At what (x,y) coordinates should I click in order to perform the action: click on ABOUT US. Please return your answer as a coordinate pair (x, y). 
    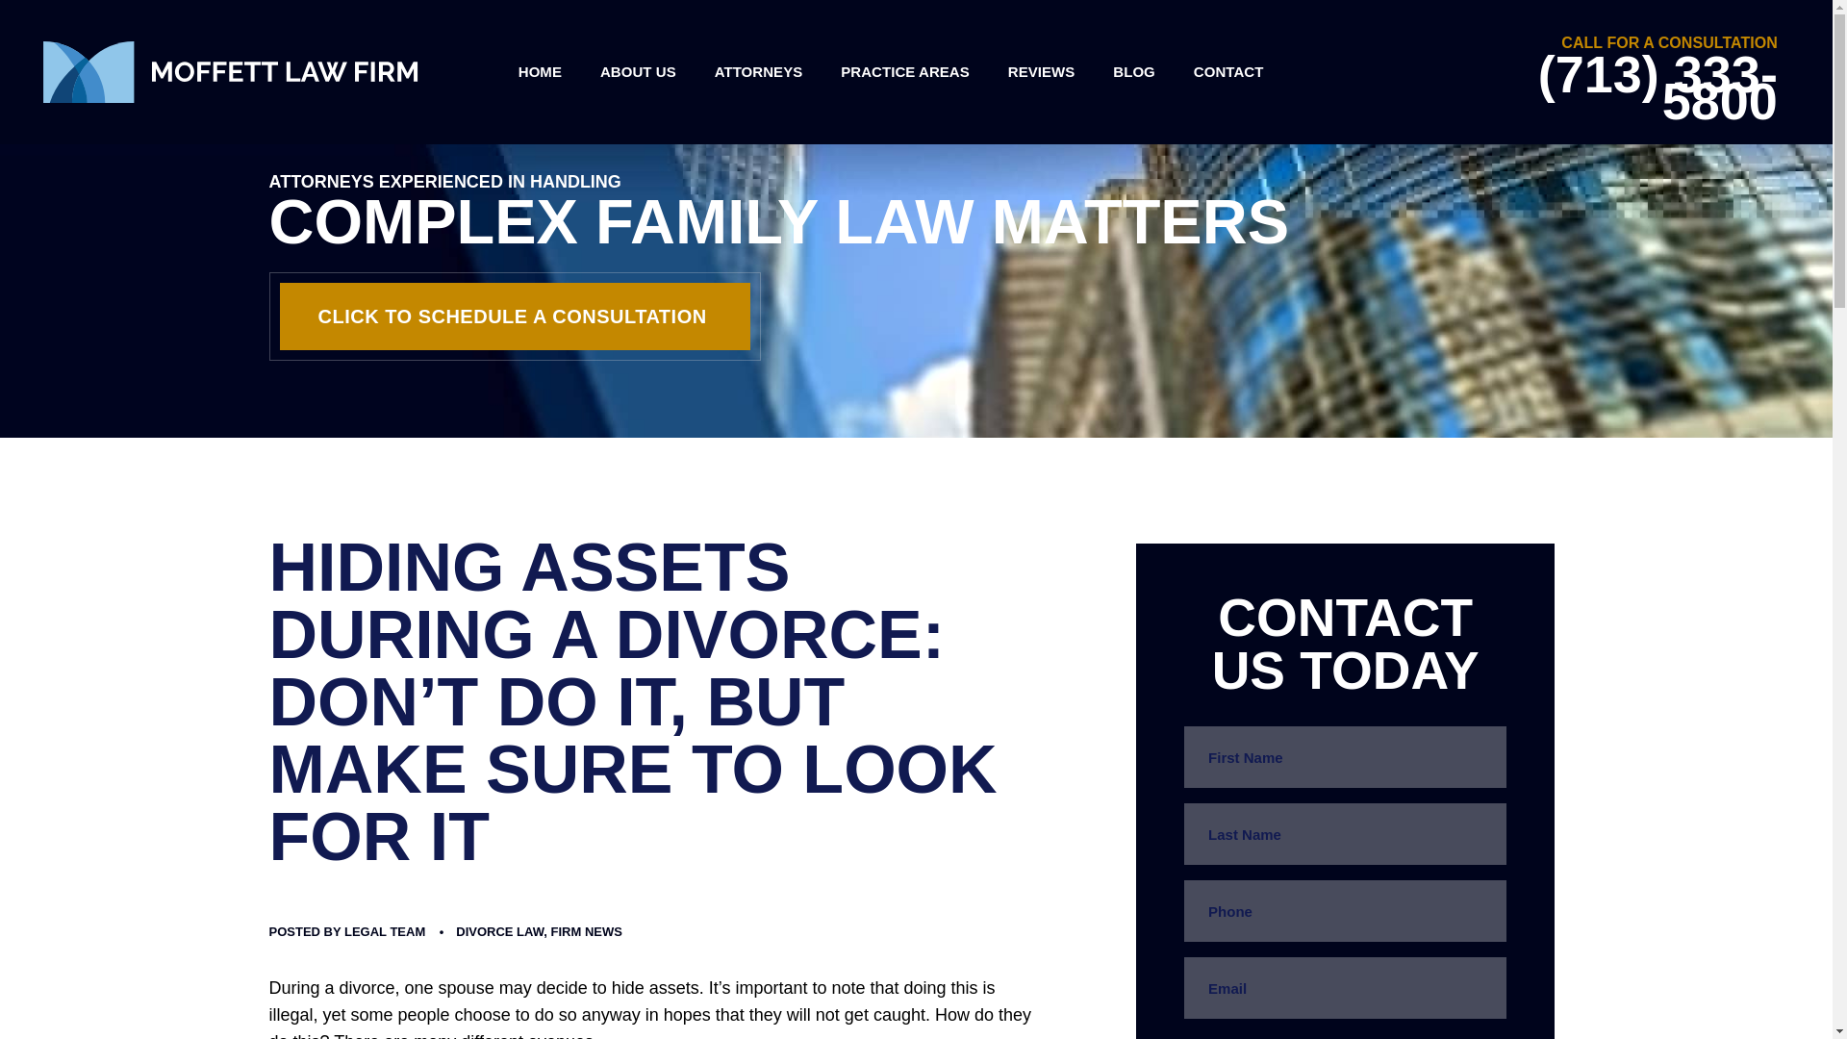
    Looking at the image, I should click on (639, 71).